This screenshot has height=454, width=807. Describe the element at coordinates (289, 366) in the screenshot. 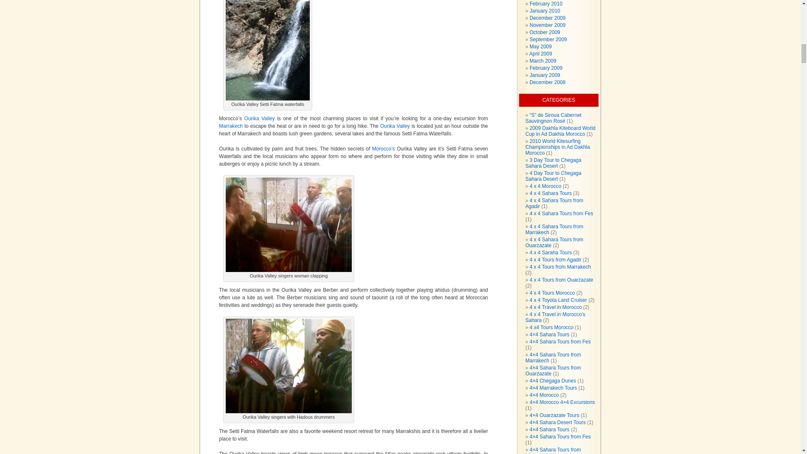

I see `Ourika-Valley-Singers-with Hadous-drumming` at that location.